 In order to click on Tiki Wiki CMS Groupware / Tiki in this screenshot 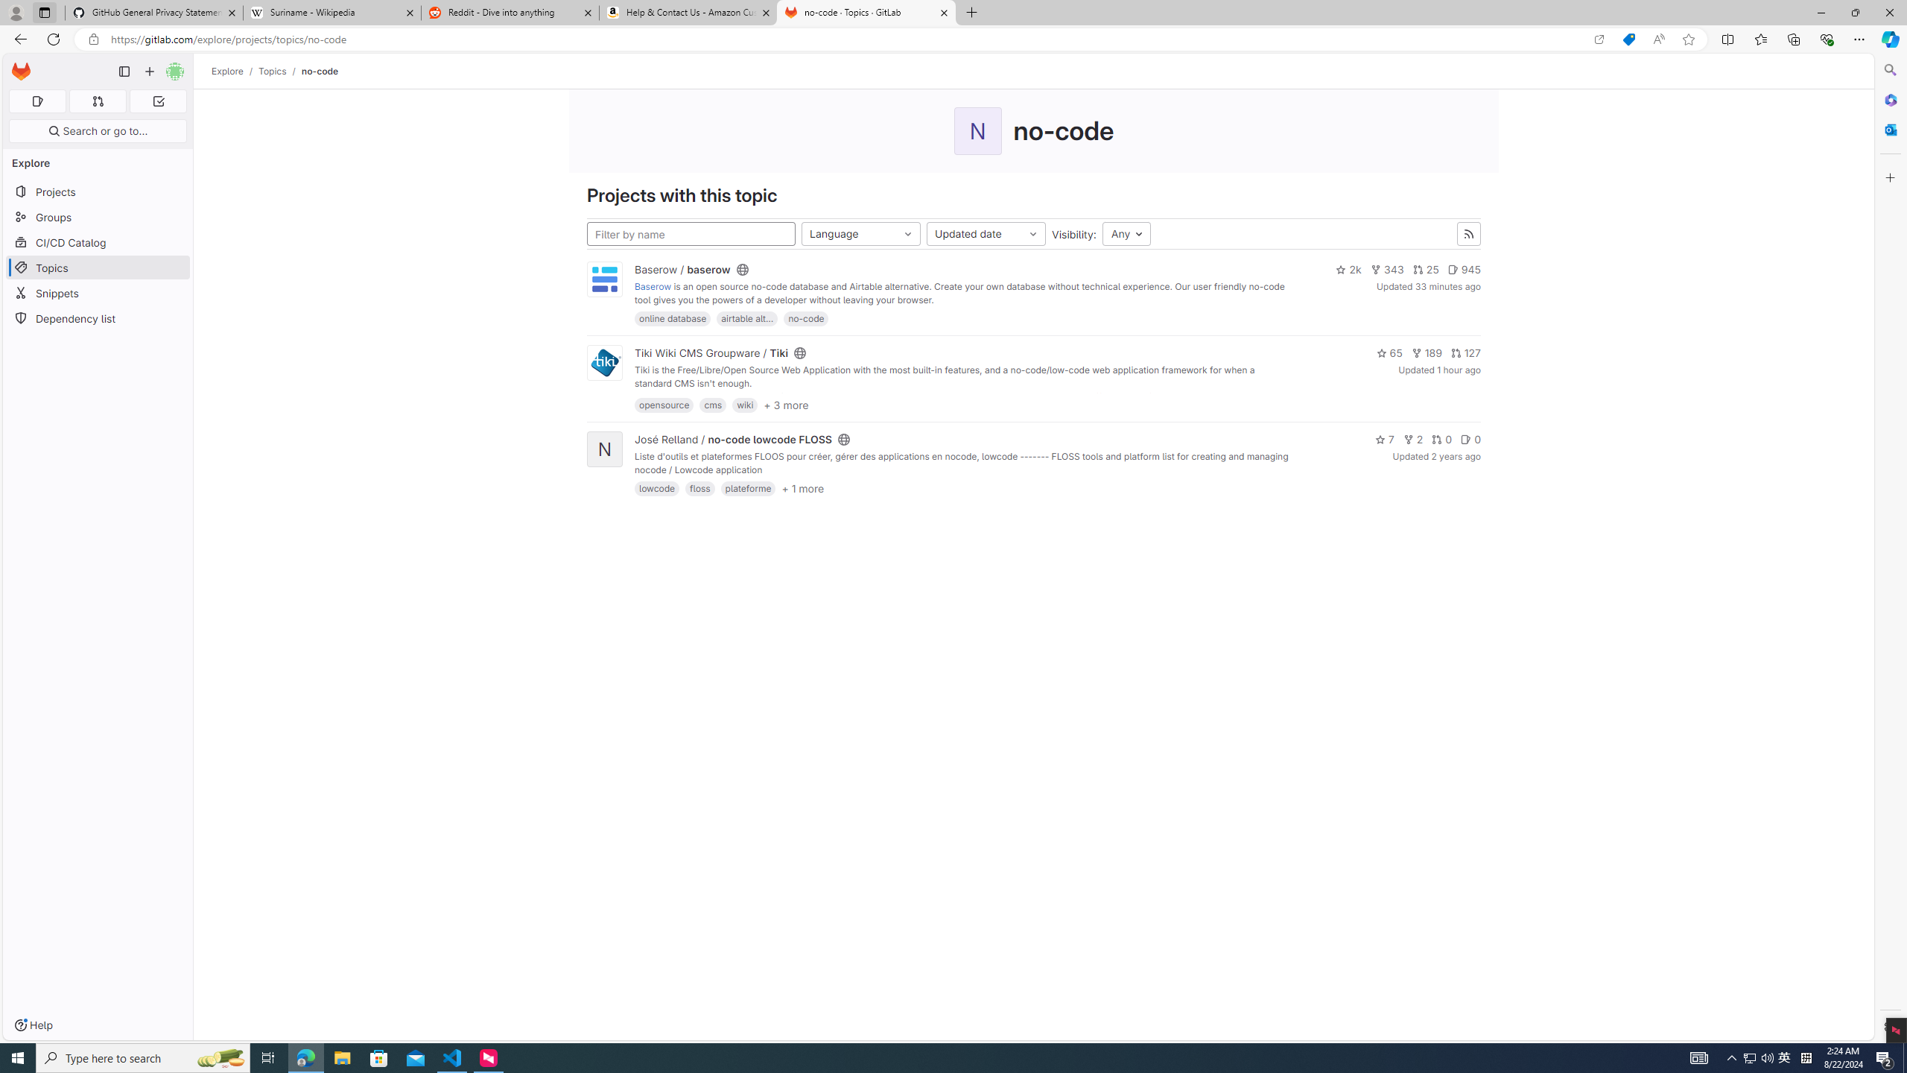, I will do `click(712, 353)`.